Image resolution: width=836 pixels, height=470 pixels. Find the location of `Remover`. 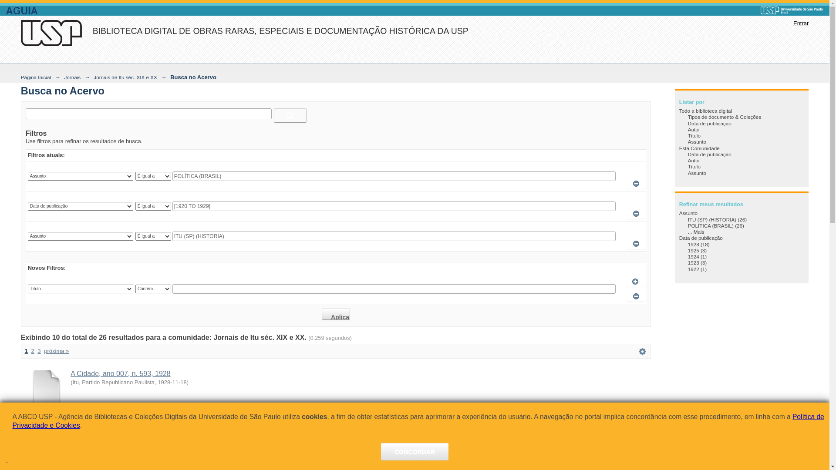

Remover is located at coordinates (636, 296).